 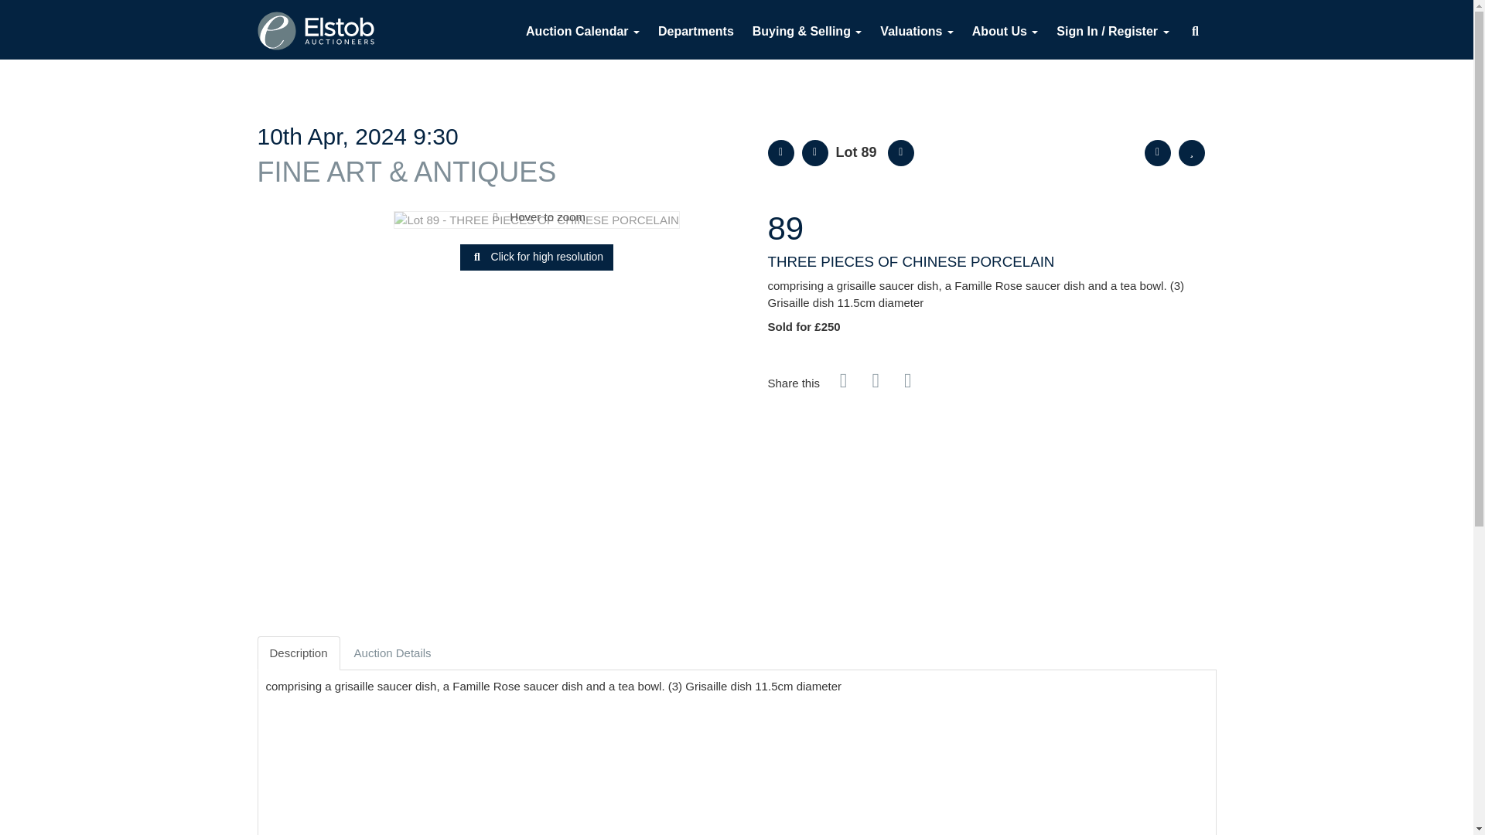 I want to click on Share on Linked In, so click(x=877, y=383).